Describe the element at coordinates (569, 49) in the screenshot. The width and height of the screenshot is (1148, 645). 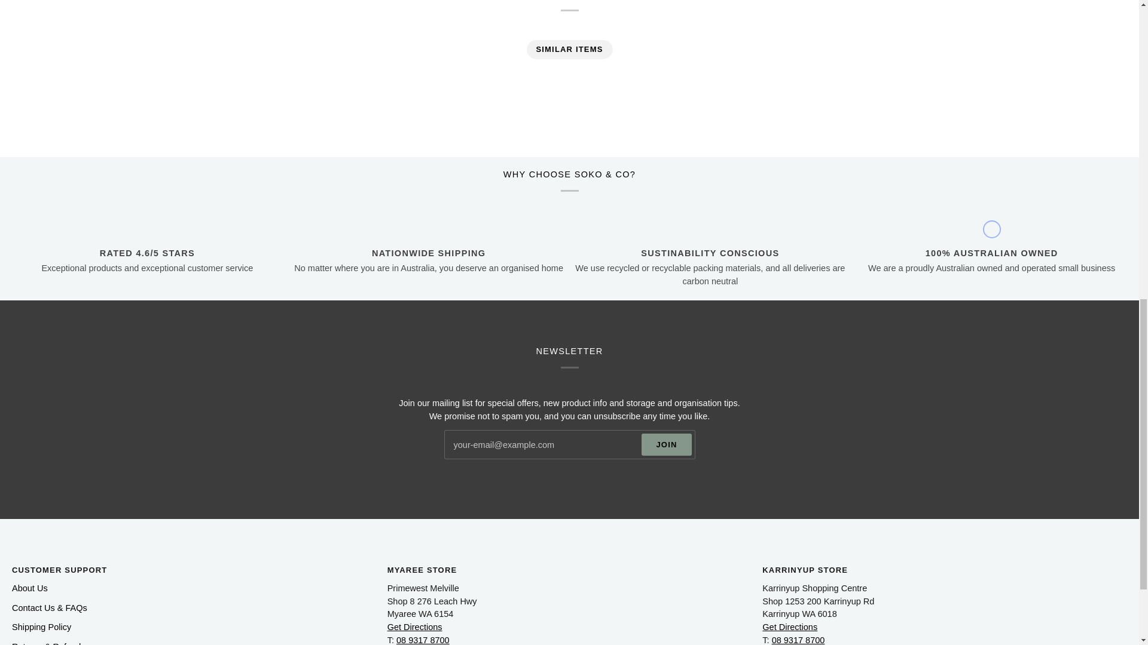
I see `SIMILAR ITEMS` at that location.